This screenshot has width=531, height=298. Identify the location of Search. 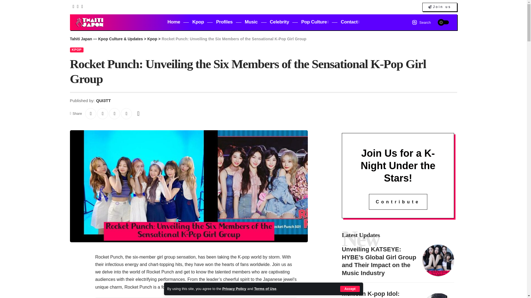
(421, 22).